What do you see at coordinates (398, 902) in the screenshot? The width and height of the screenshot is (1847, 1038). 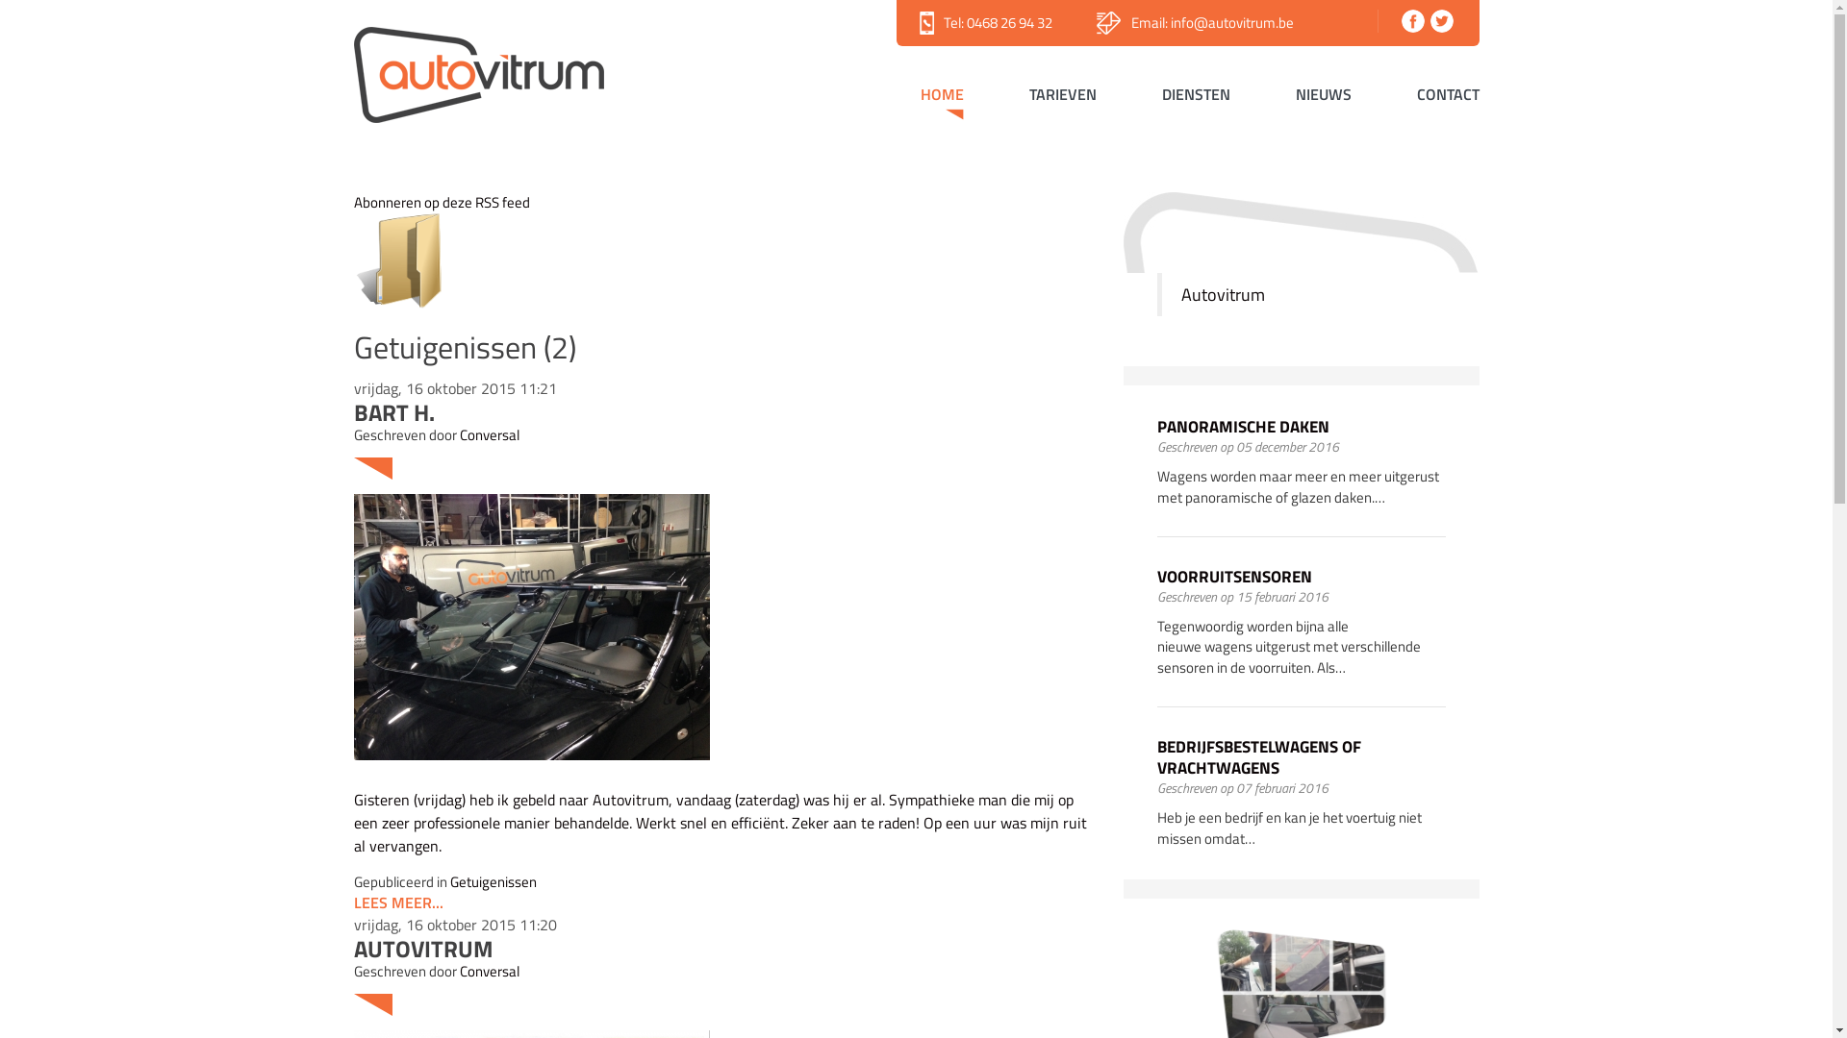 I see `LEES MEER...` at bounding box center [398, 902].